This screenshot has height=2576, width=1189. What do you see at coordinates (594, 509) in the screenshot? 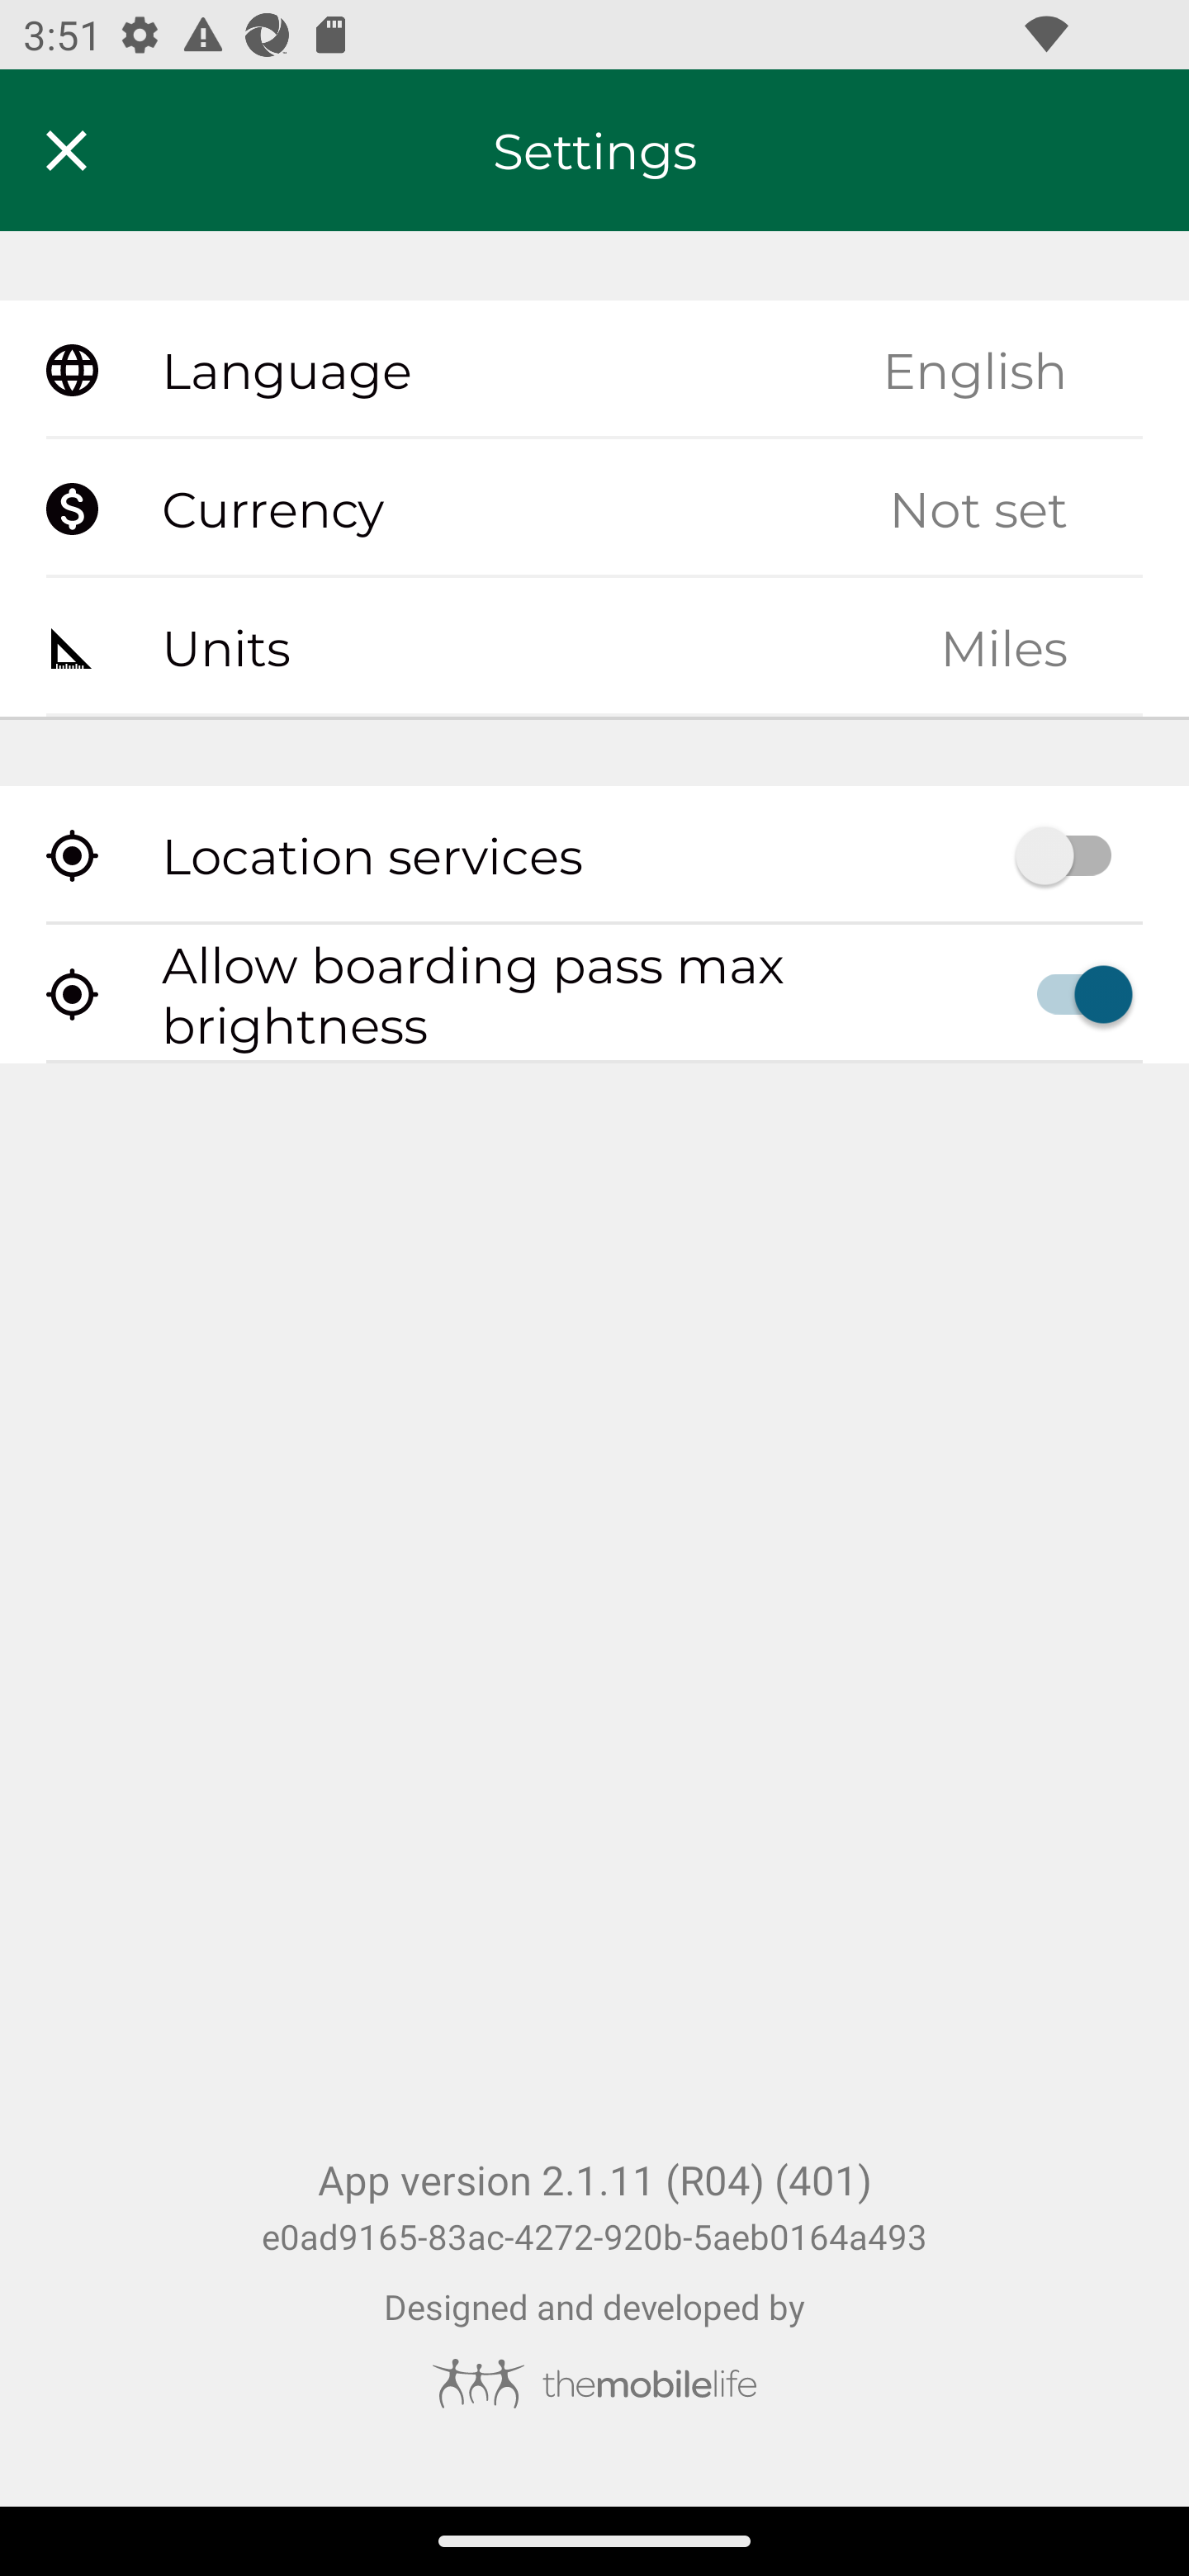
I see `Currency Not set` at bounding box center [594, 509].